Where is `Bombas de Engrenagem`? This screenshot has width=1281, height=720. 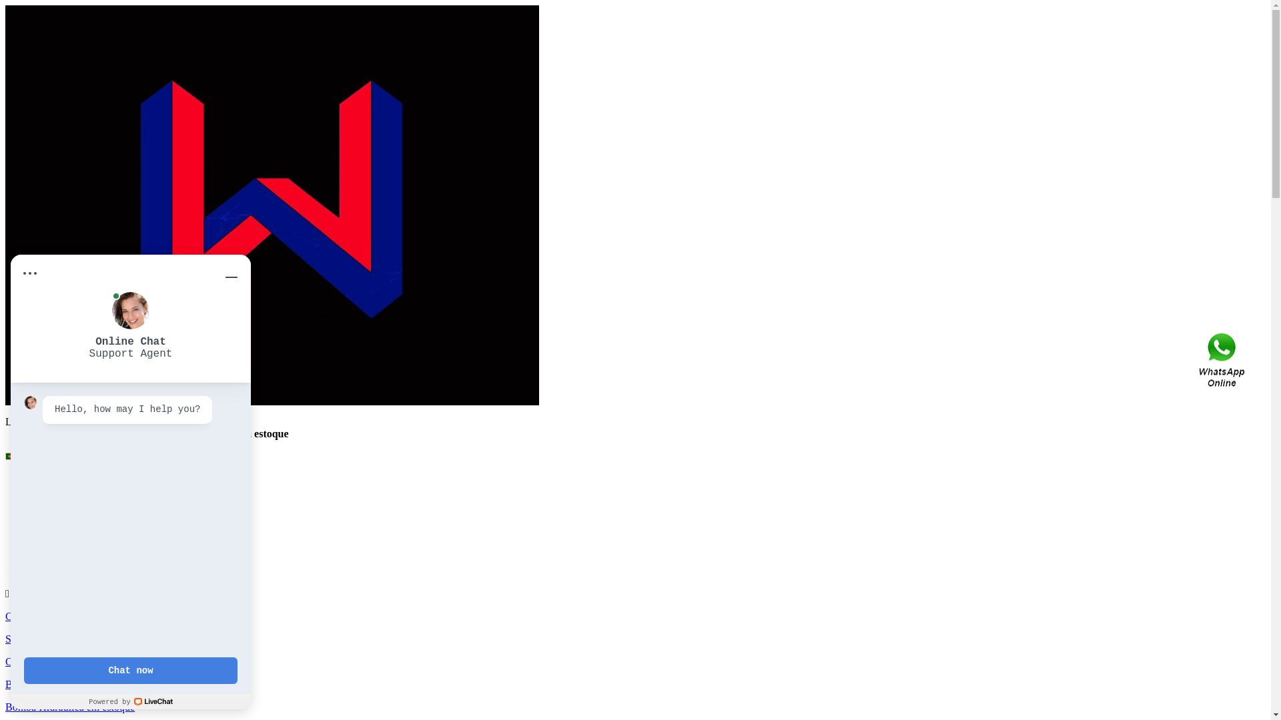
Bombas de Engrenagem is located at coordinates (111, 503).